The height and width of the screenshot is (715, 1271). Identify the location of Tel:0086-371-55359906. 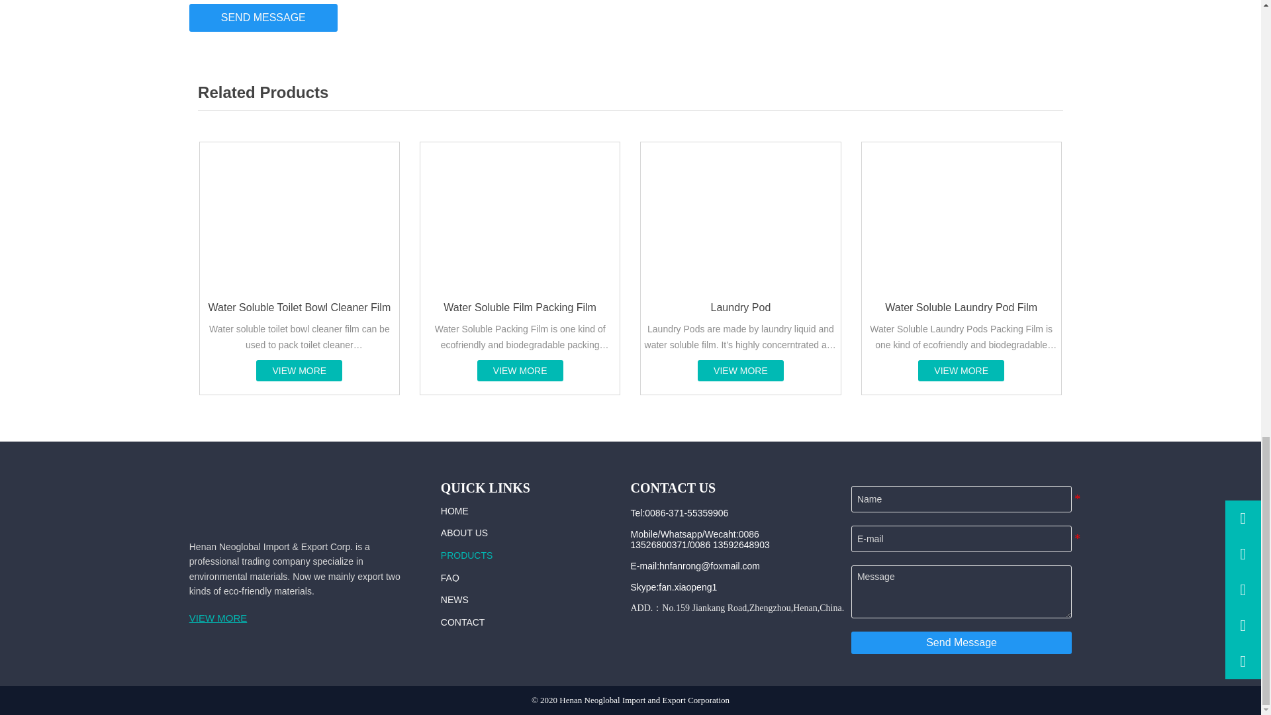
(712, 512).